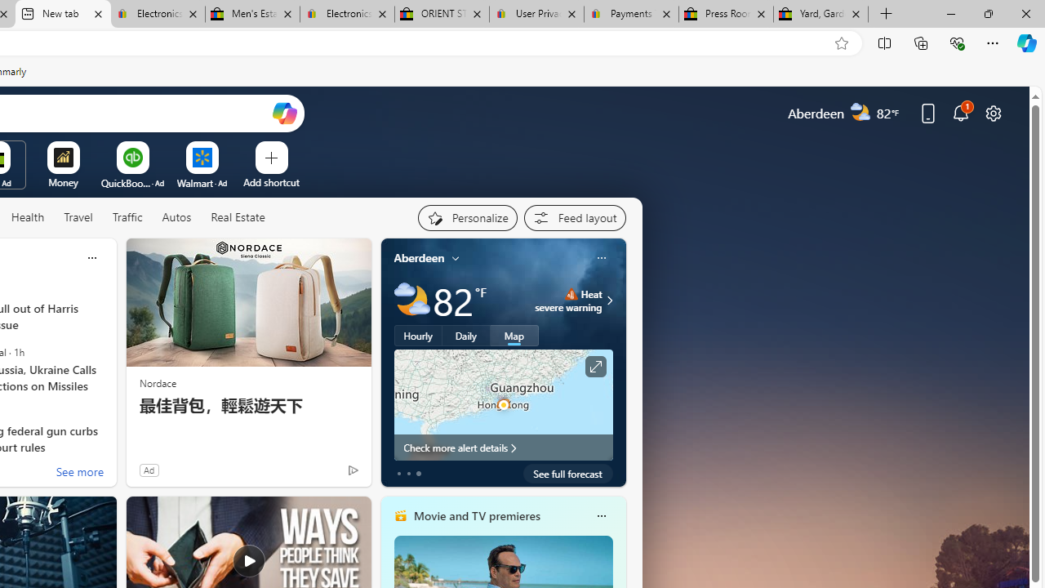  What do you see at coordinates (28, 218) in the screenshot?
I see `Health` at bounding box center [28, 218].